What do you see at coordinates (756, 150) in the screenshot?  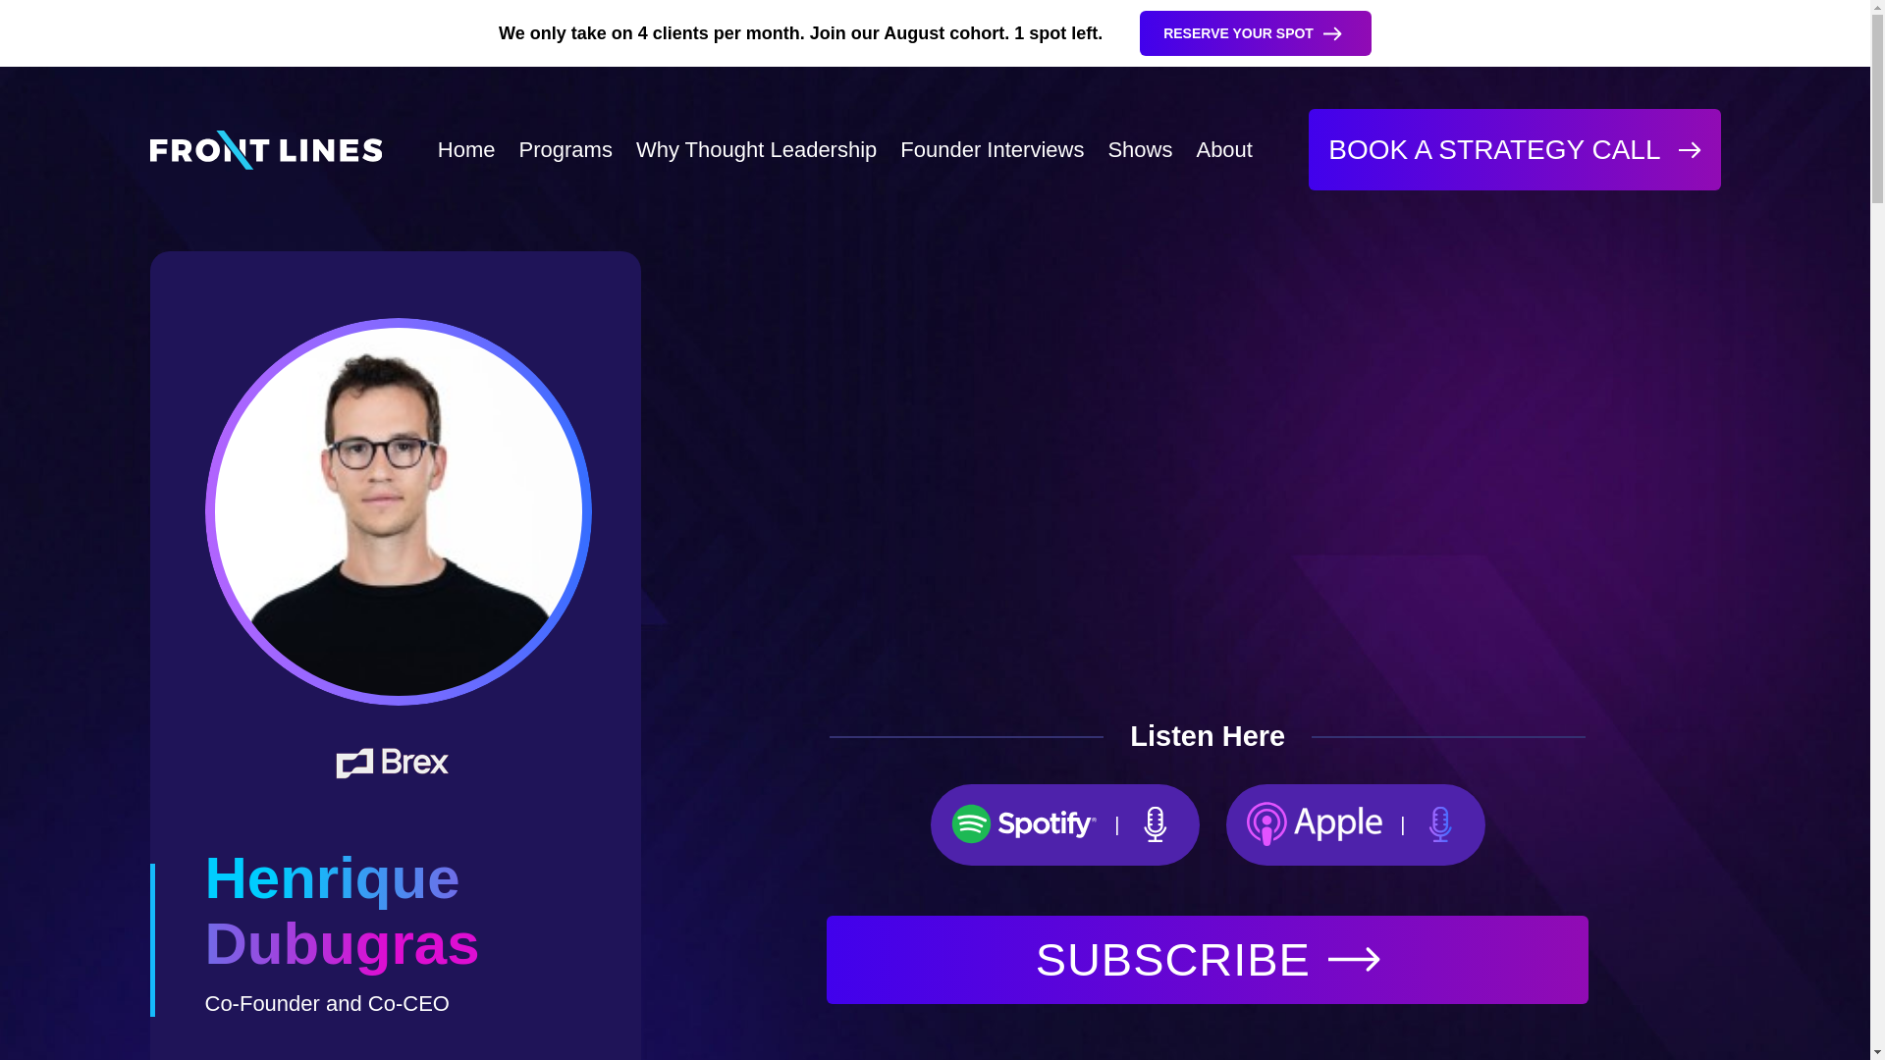 I see `Why Thought Leadership` at bounding box center [756, 150].